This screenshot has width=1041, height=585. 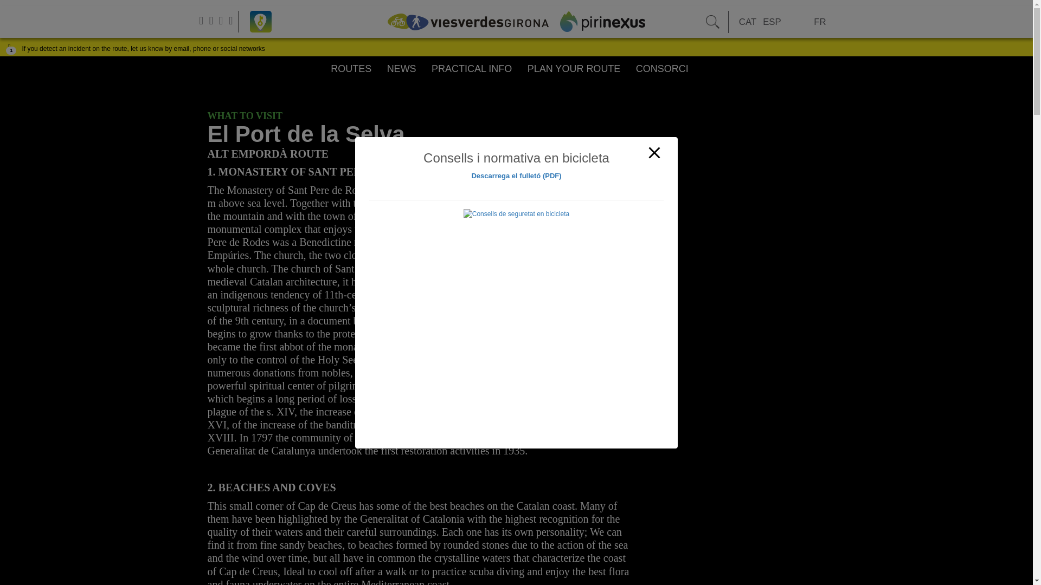 I want to click on ESP, so click(x=772, y=22).